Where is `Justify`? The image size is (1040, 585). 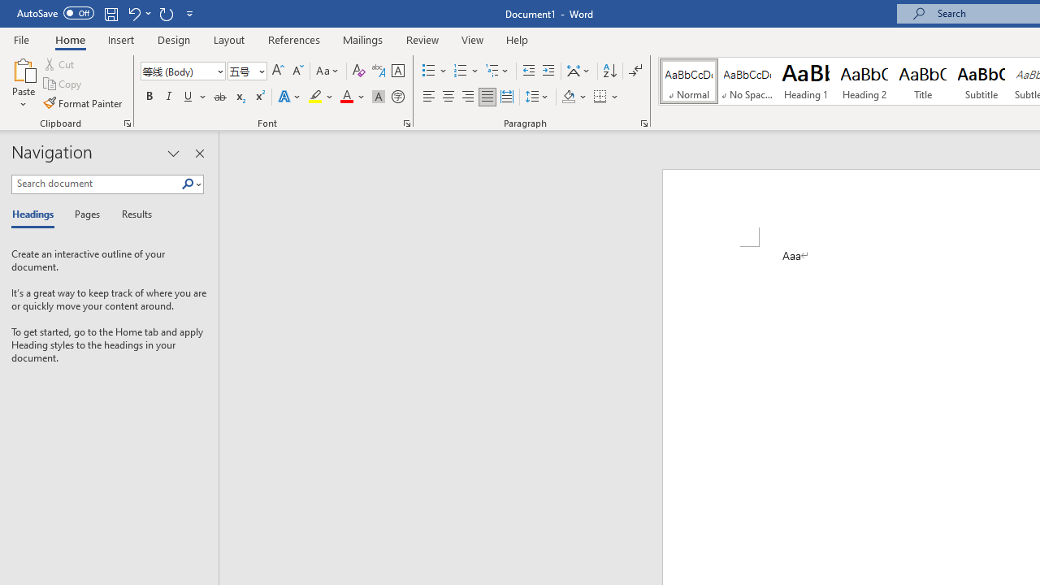 Justify is located at coordinates (487, 97).